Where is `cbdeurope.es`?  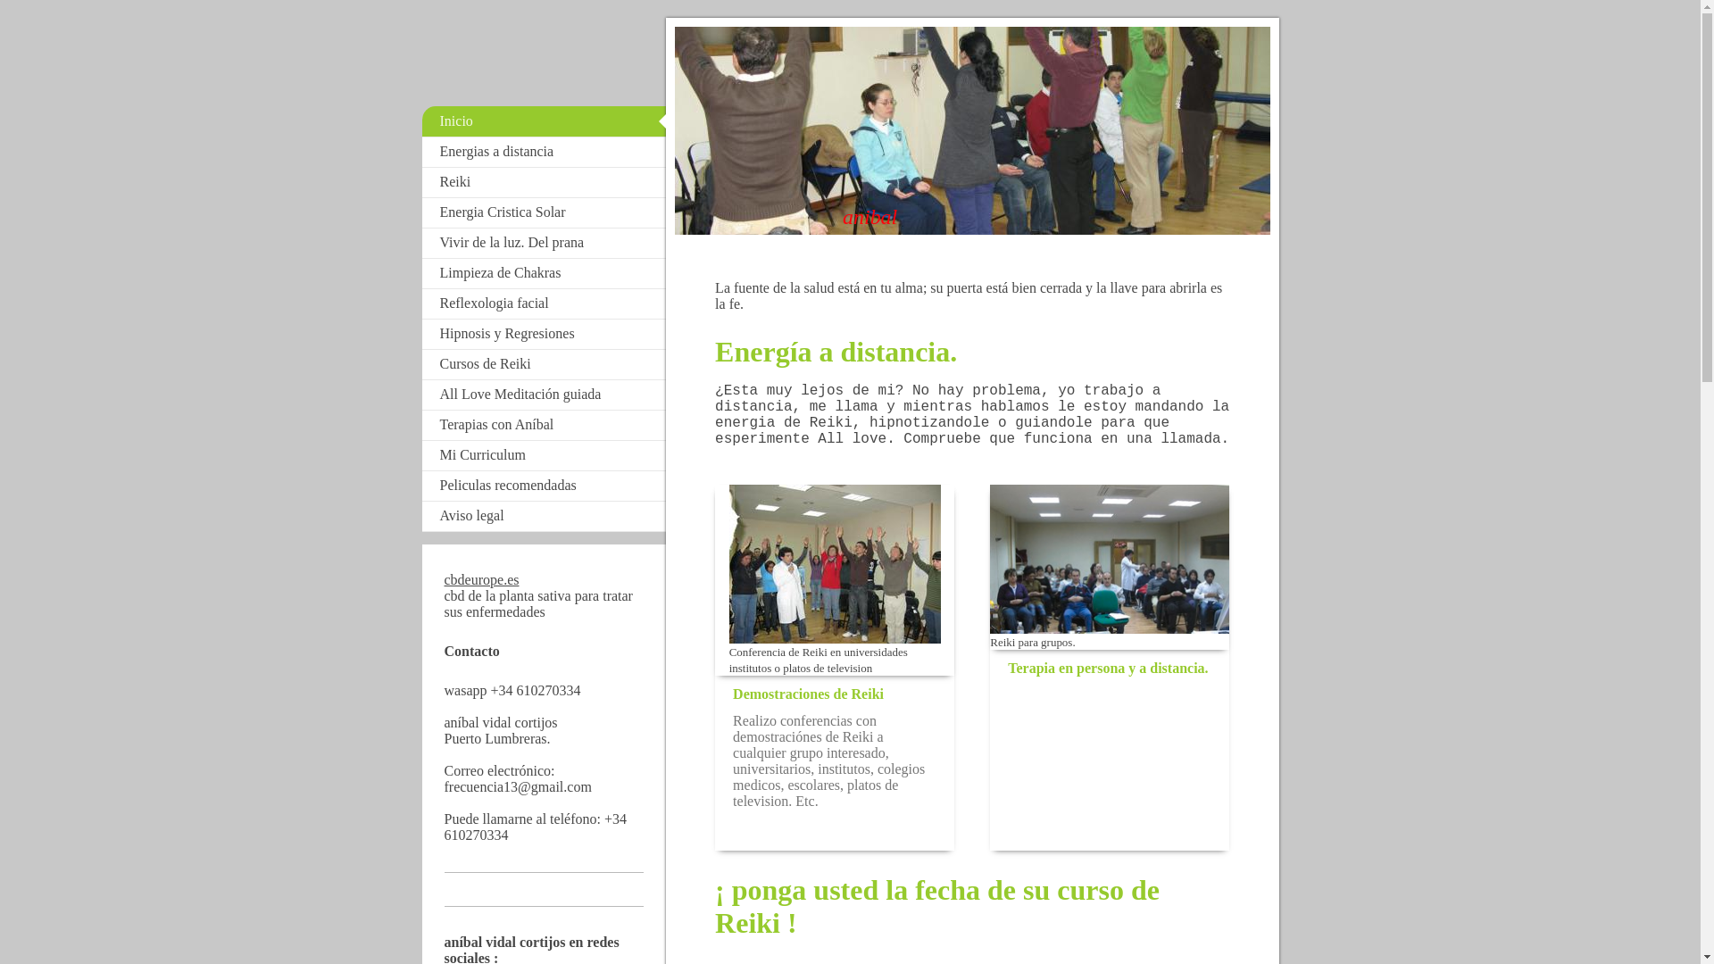
cbdeurope.es is located at coordinates (482, 580).